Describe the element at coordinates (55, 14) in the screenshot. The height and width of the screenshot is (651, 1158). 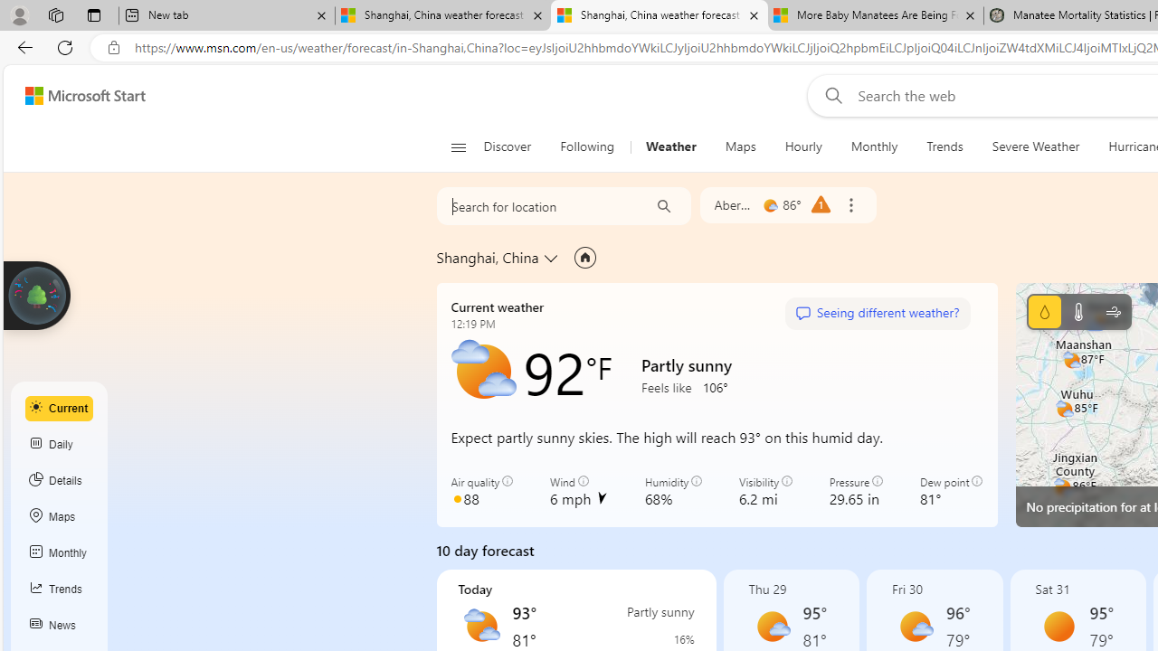
I see `Workspaces` at that location.